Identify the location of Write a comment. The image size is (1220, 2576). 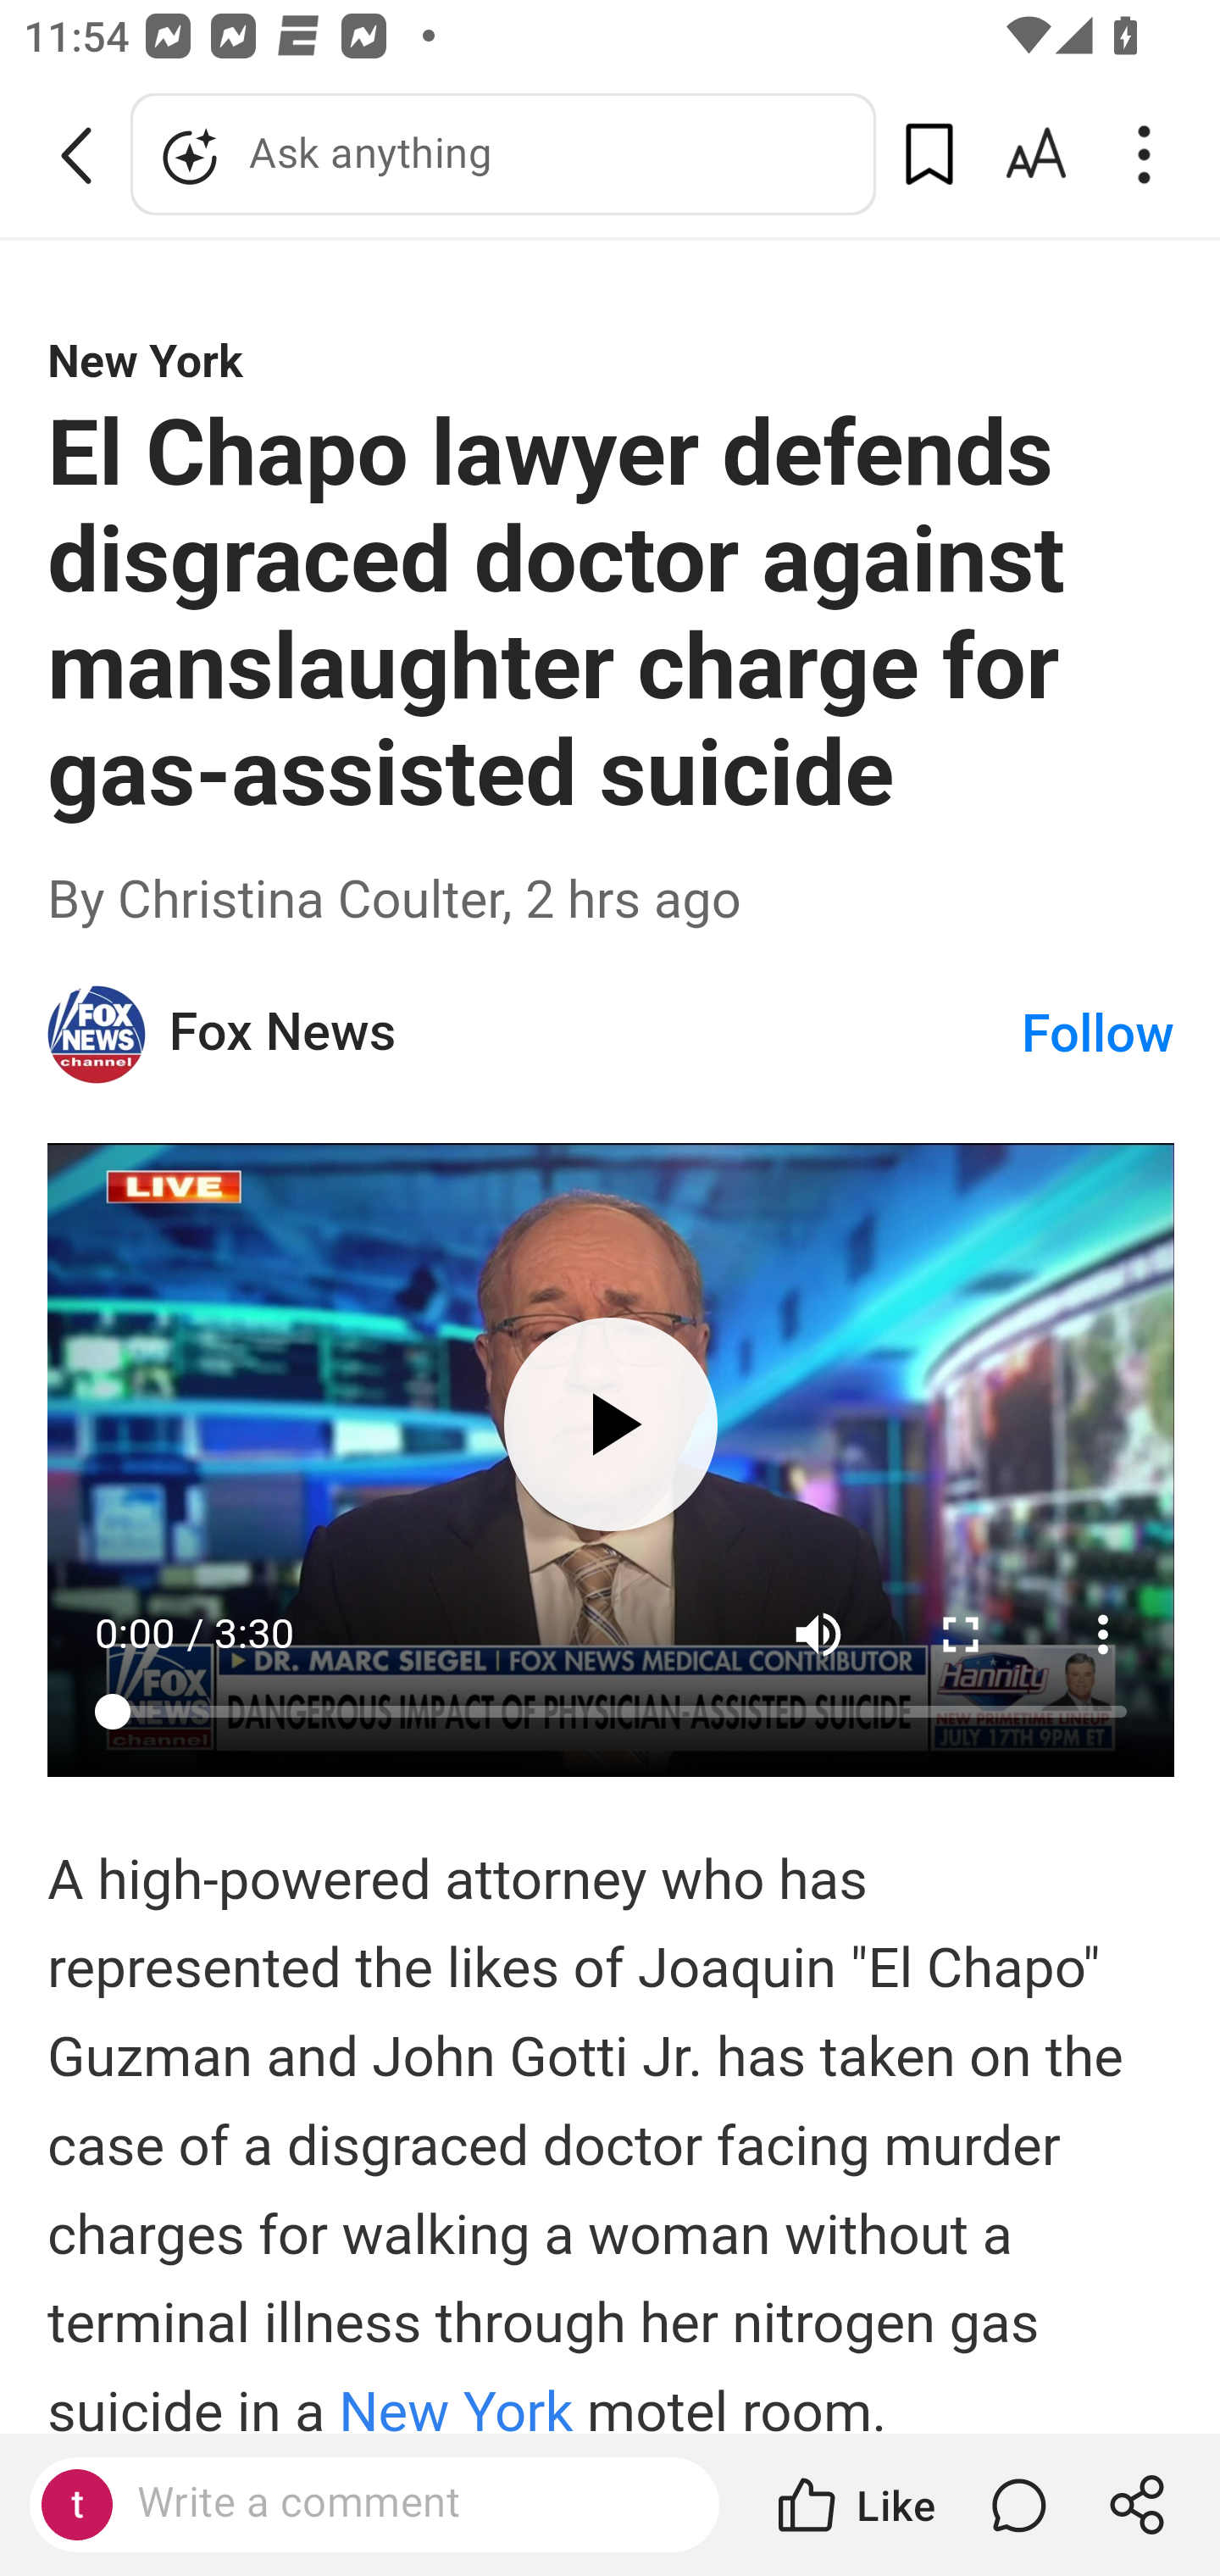
(403, 2503).